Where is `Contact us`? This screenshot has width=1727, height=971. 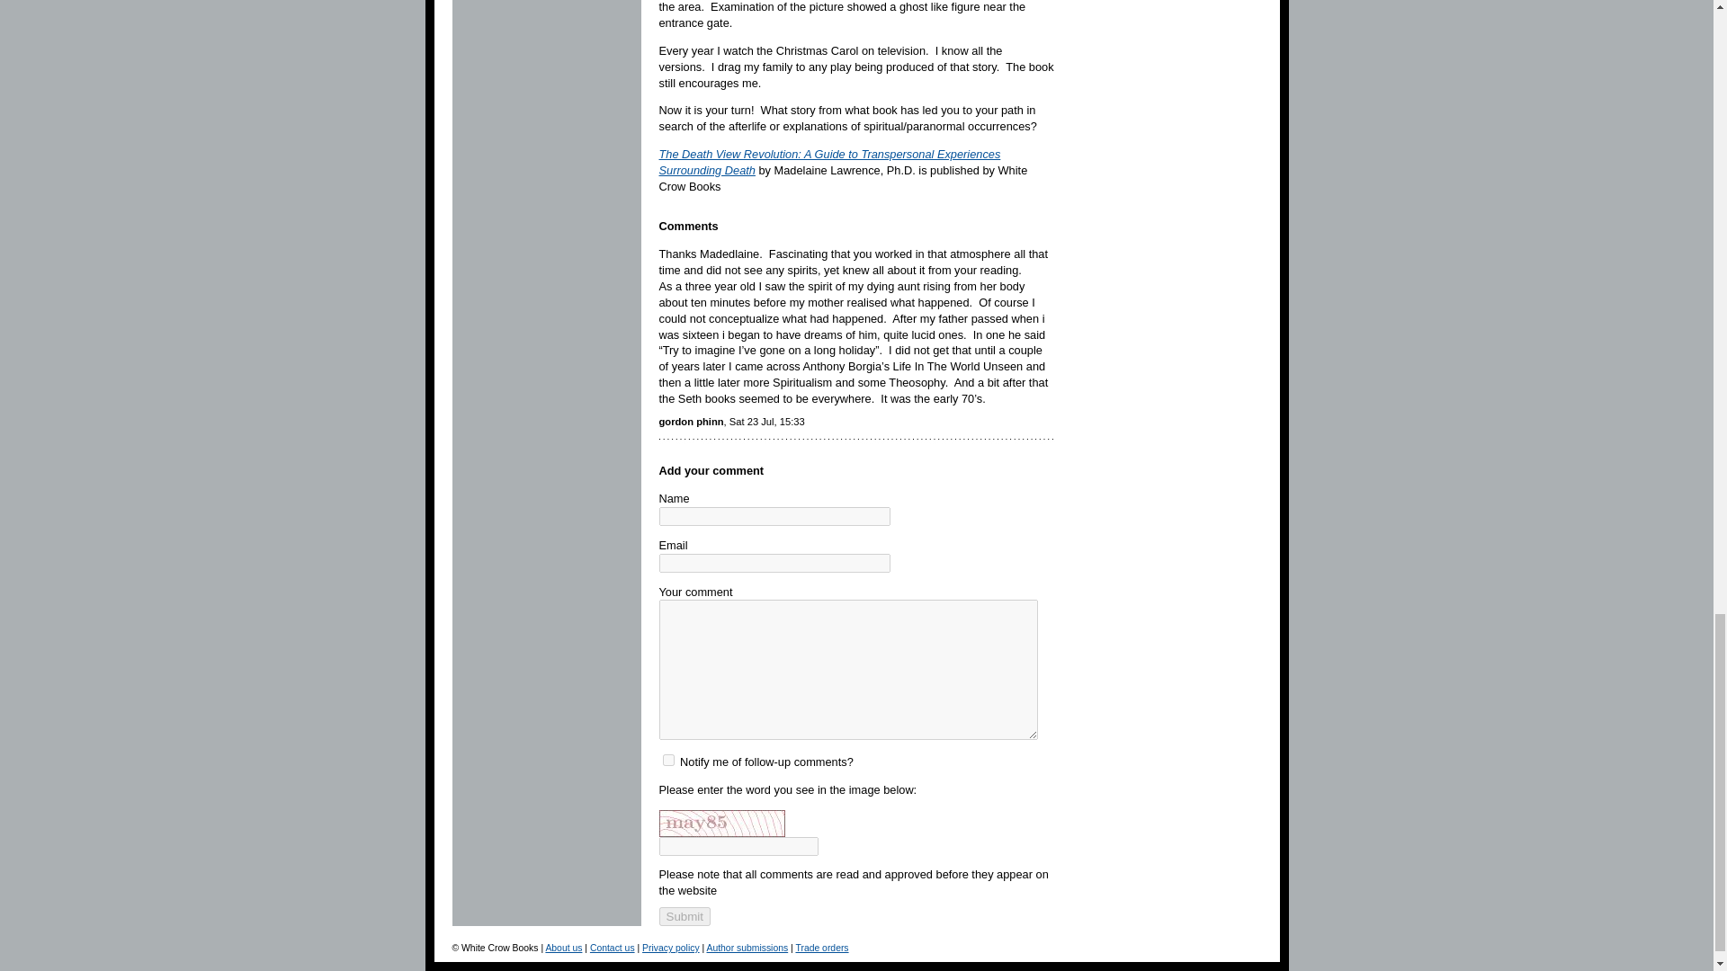
Contact us is located at coordinates (613, 948).